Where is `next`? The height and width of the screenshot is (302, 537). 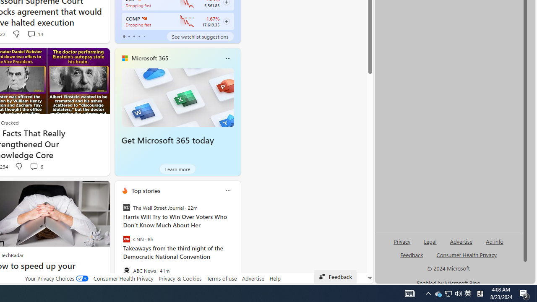 next is located at coordinates (237, 245).